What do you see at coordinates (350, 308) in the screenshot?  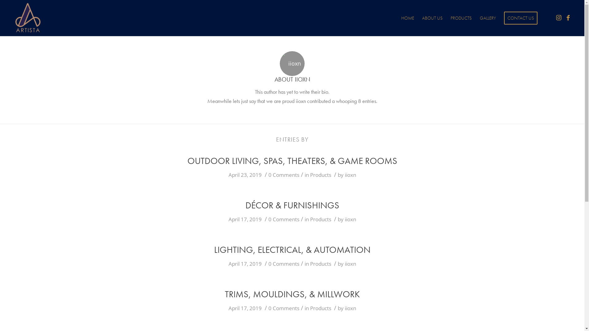 I see `iioxn` at bounding box center [350, 308].